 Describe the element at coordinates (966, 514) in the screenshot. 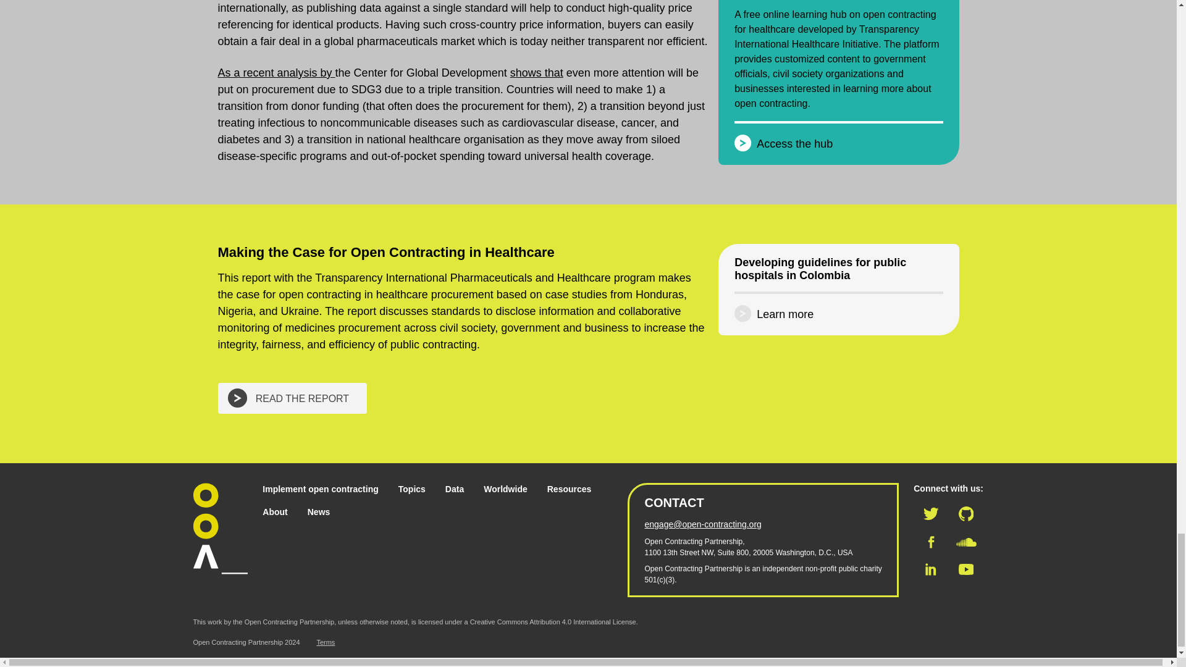

I see `Connect on Github` at that location.